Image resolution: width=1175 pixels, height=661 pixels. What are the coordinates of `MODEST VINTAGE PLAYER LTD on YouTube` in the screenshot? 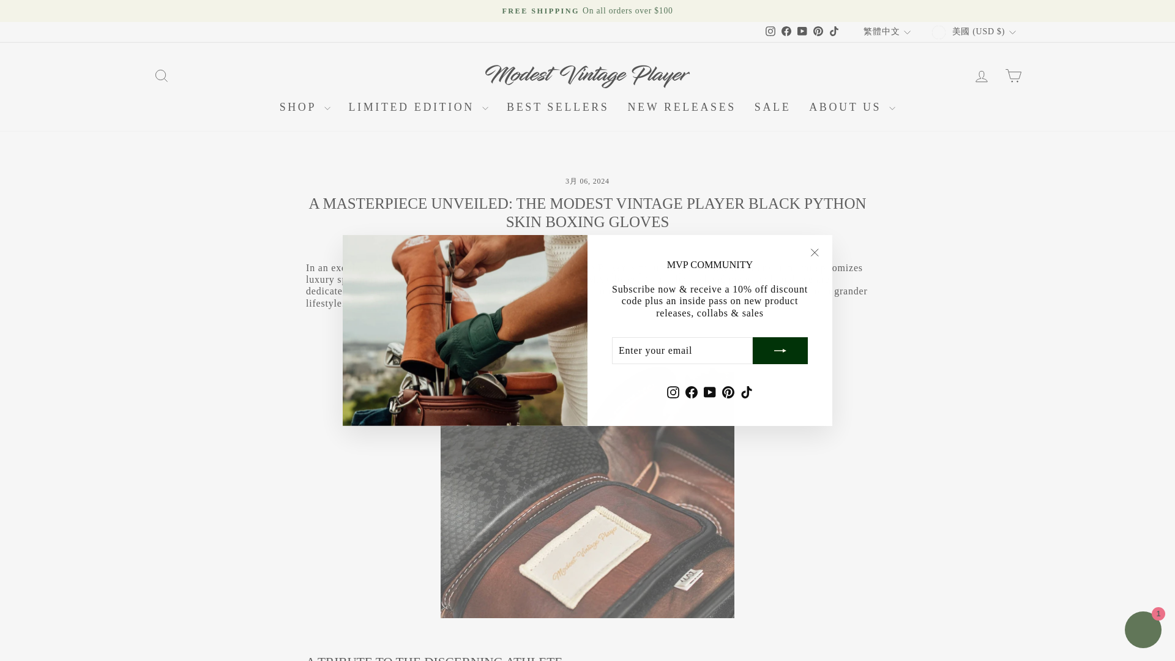 It's located at (802, 32).